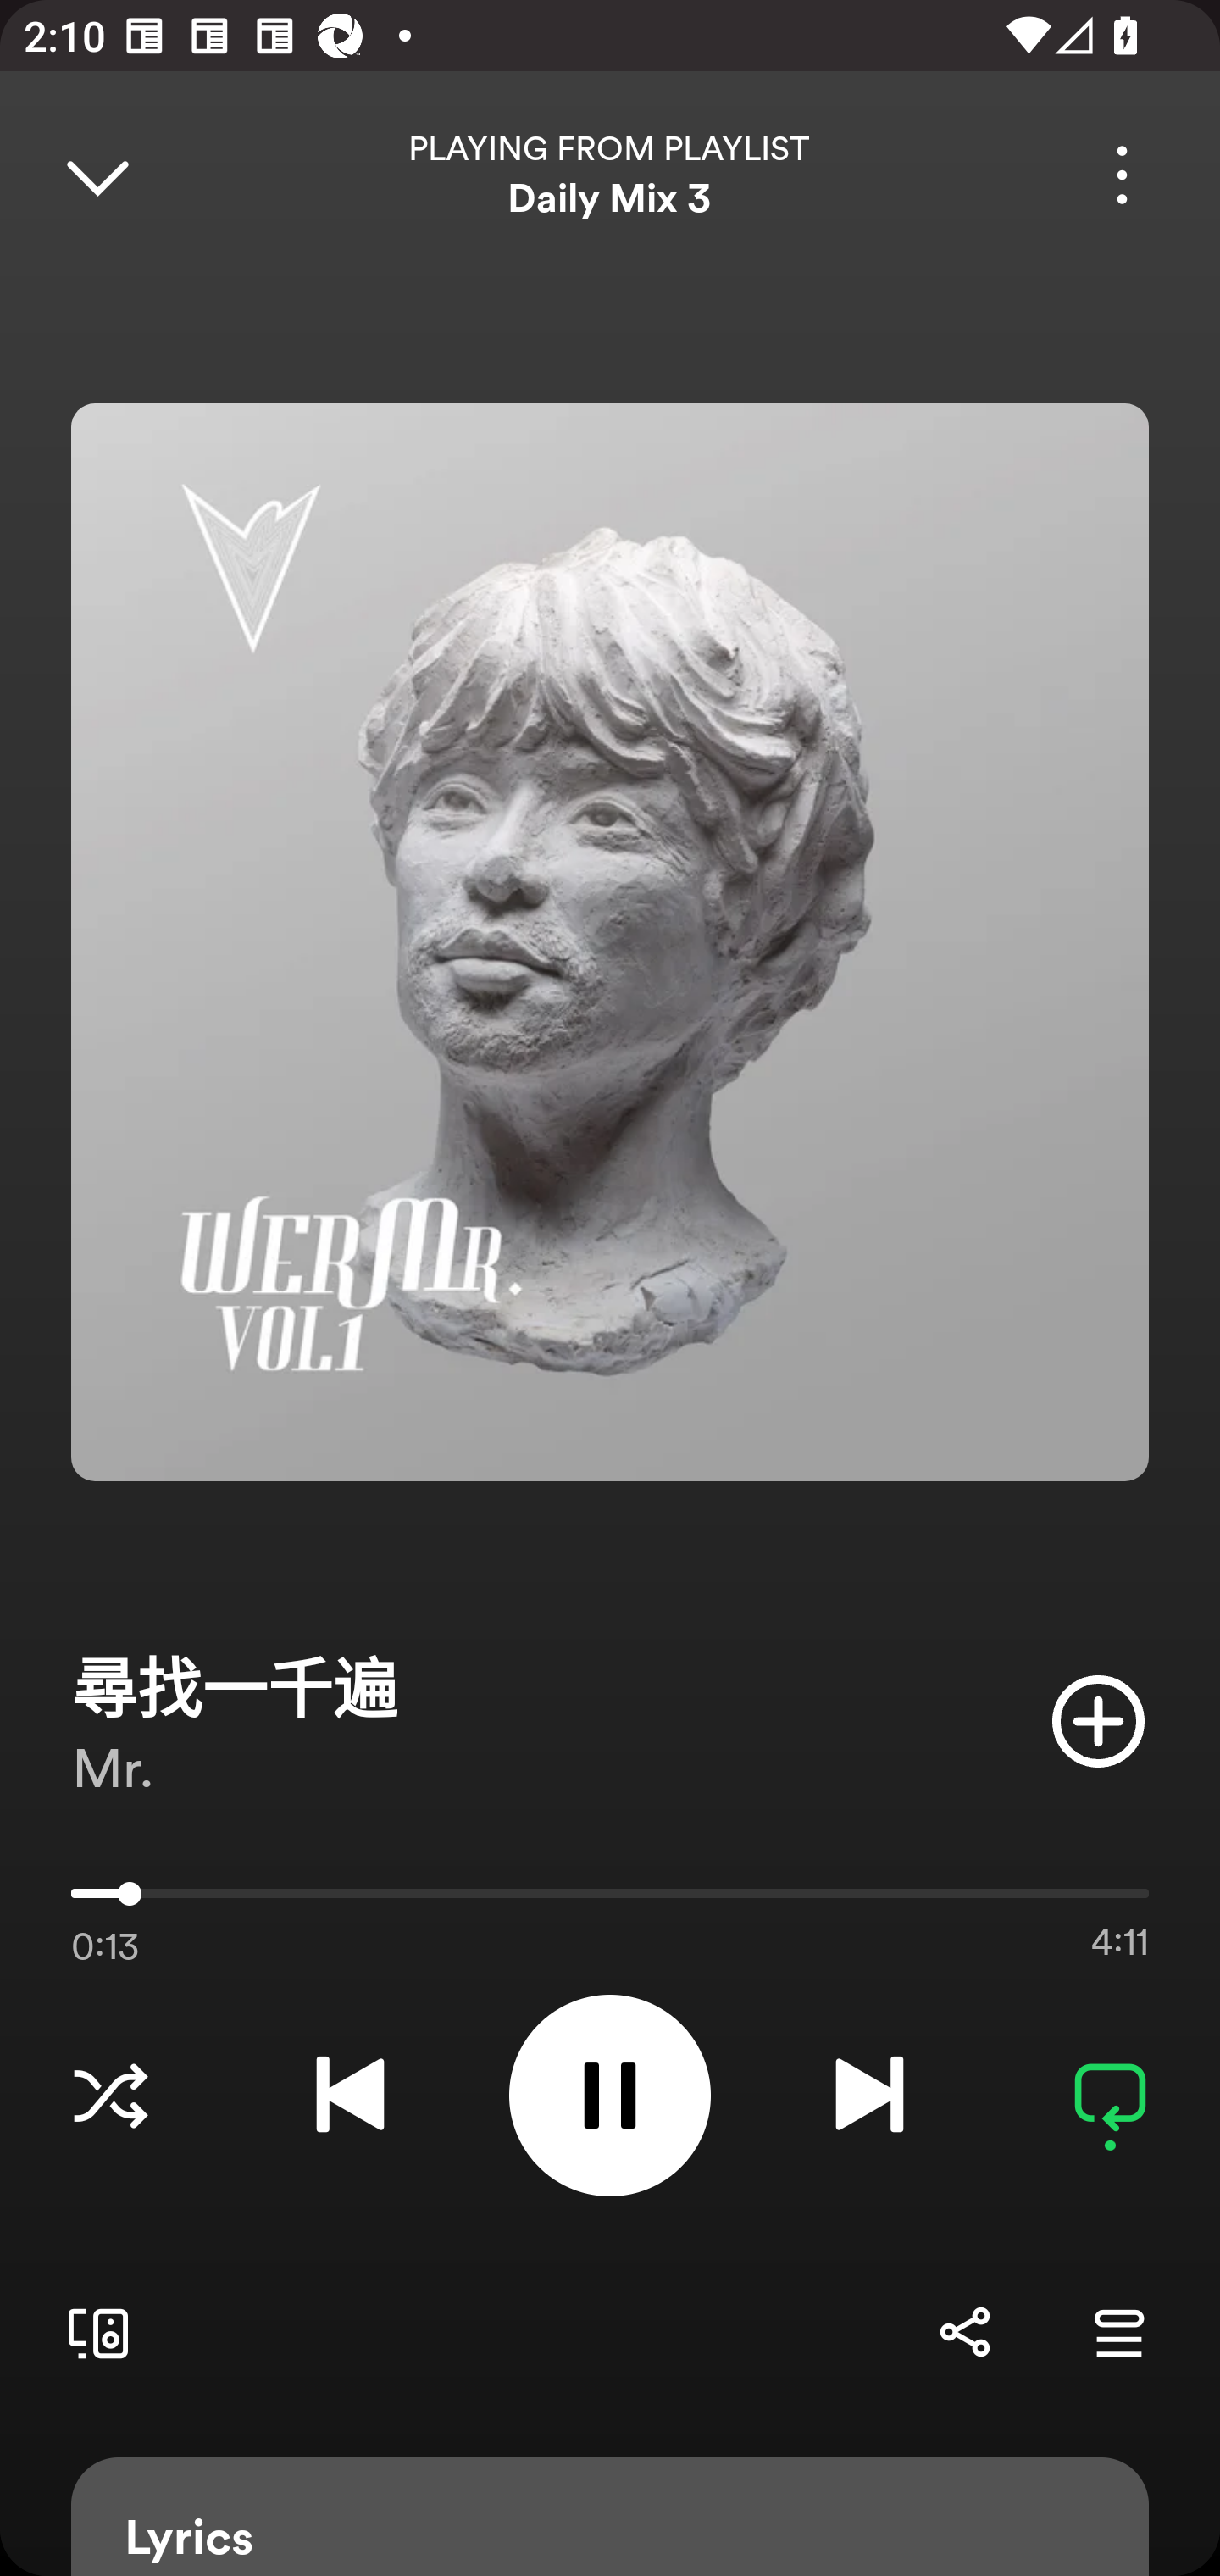  What do you see at coordinates (110, 2095) in the screenshot?
I see `Choose a Listening Mode` at bounding box center [110, 2095].